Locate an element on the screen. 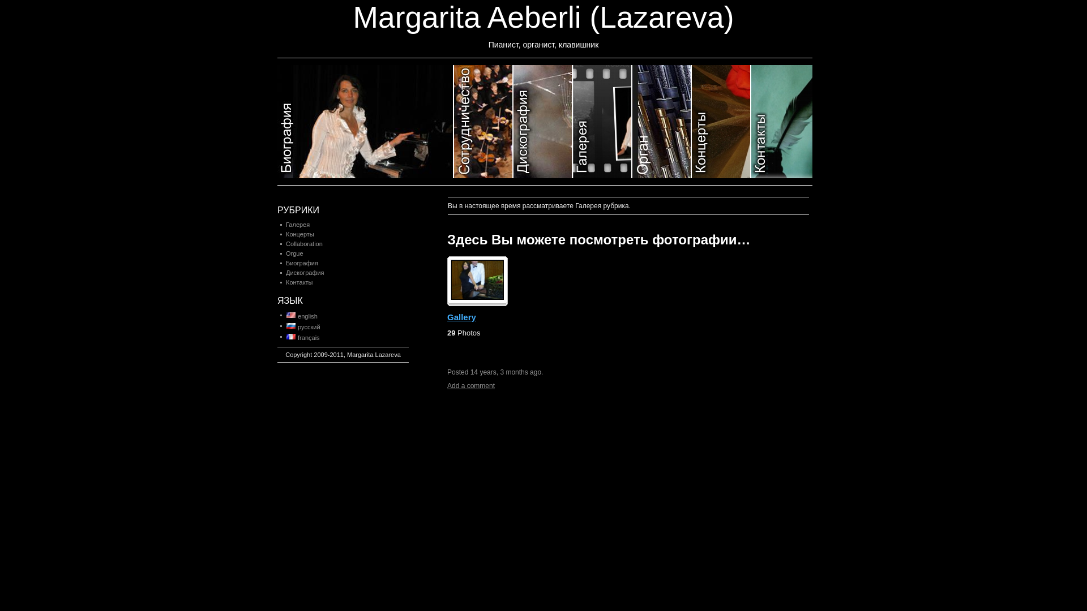 The image size is (1087, 611). Category 4 is located at coordinates (602, 122).